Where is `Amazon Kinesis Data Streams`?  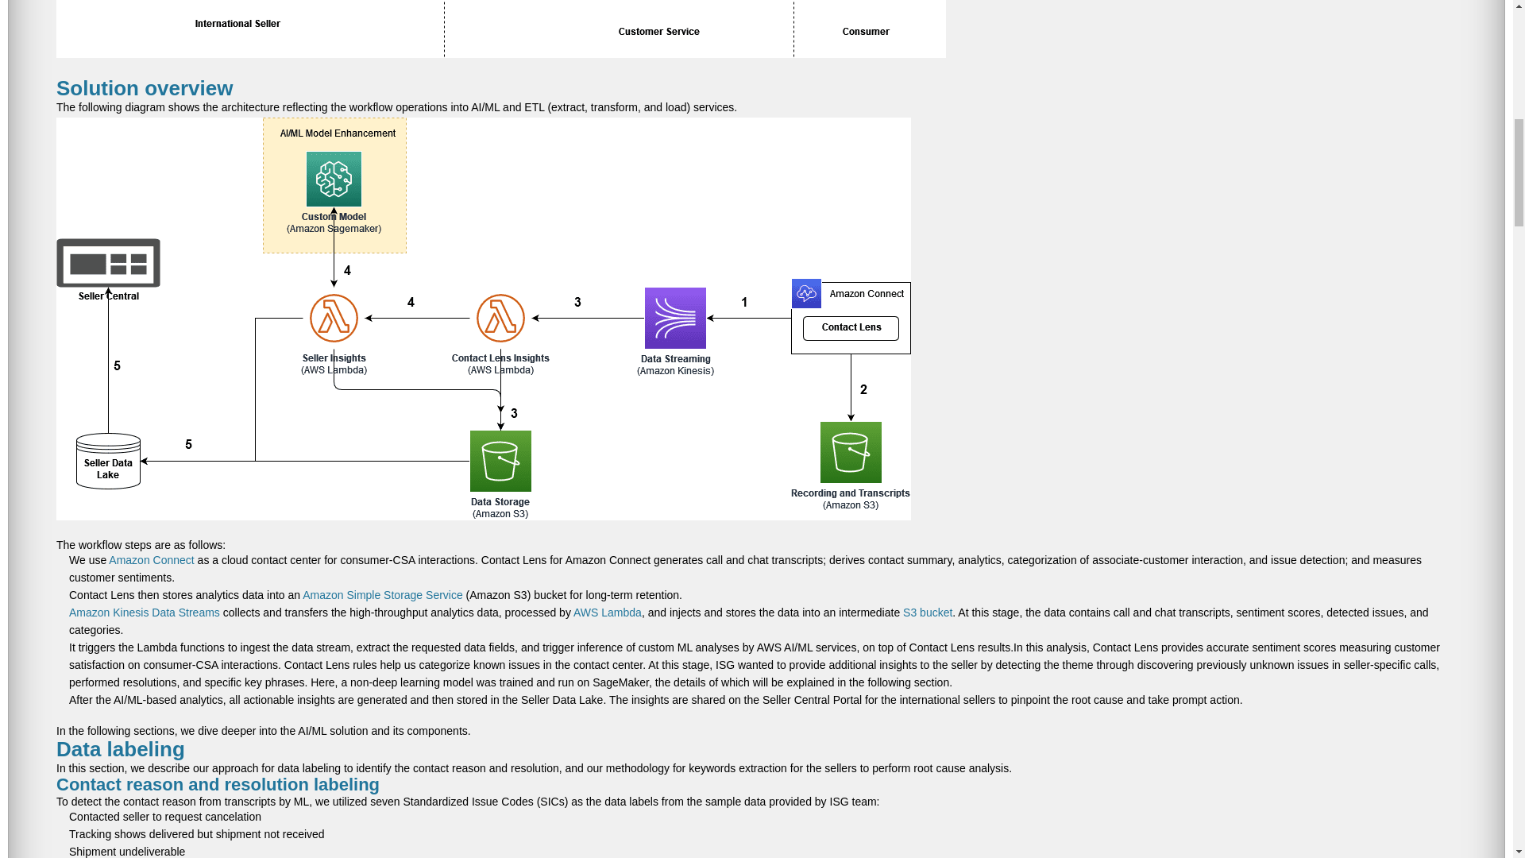 Amazon Kinesis Data Streams is located at coordinates (144, 612).